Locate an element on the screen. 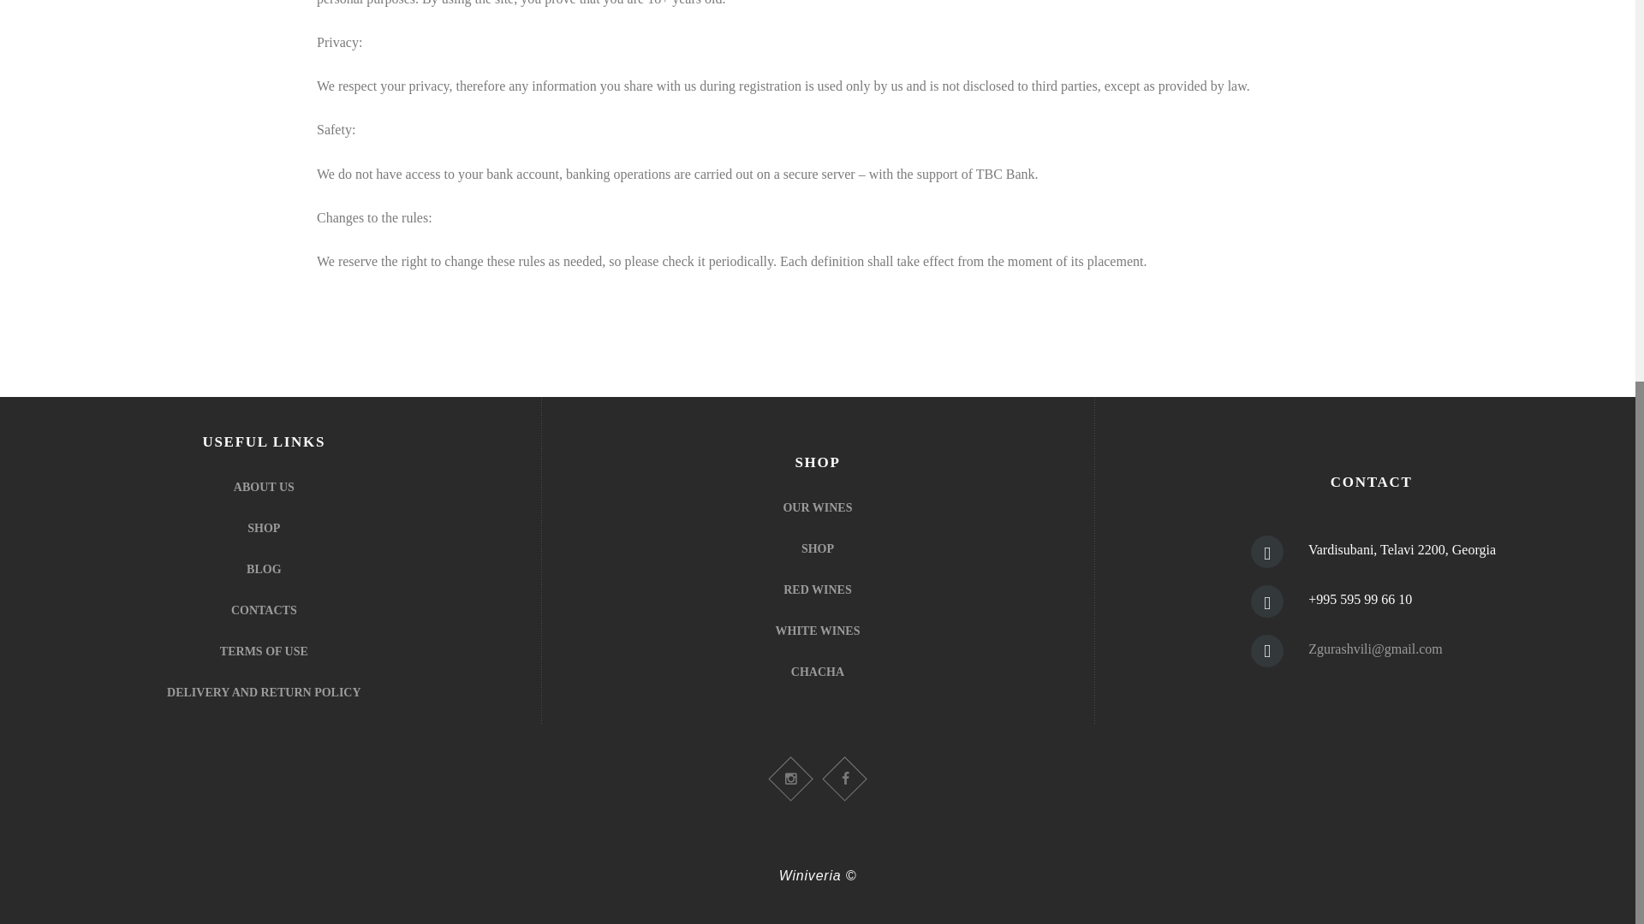  ABOUT US is located at coordinates (264, 486).